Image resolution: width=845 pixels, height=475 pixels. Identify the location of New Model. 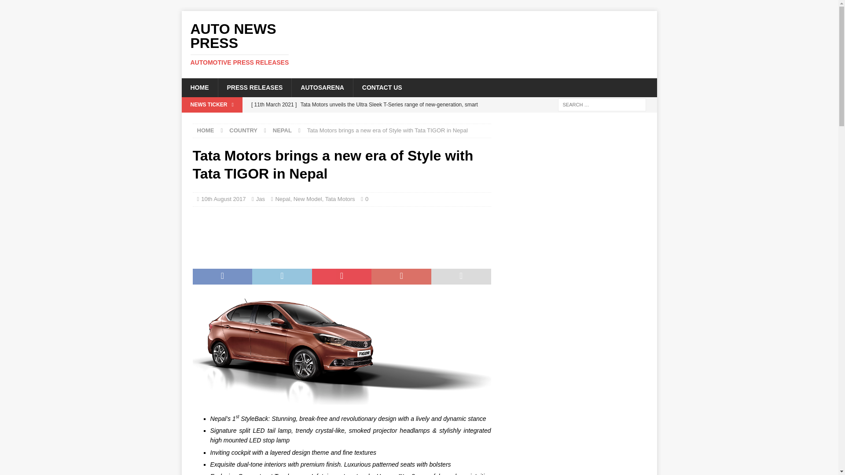
(307, 199).